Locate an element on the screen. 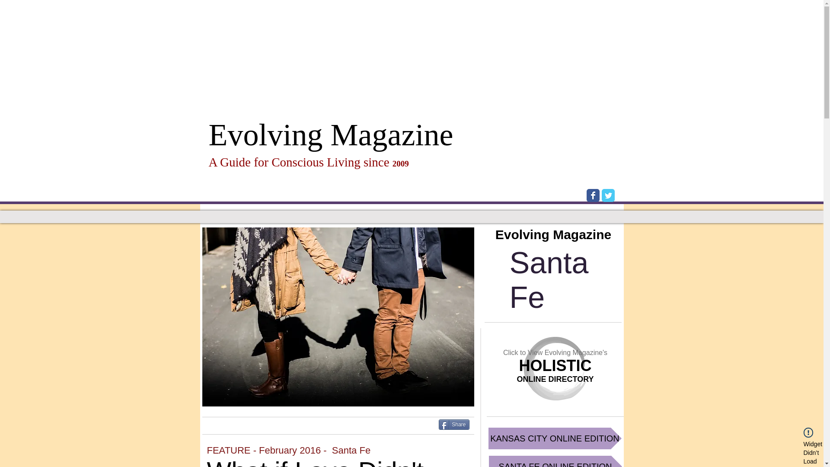 This screenshot has height=467, width=830. ONLINE DIRECTORY is located at coordinates (555, 379).